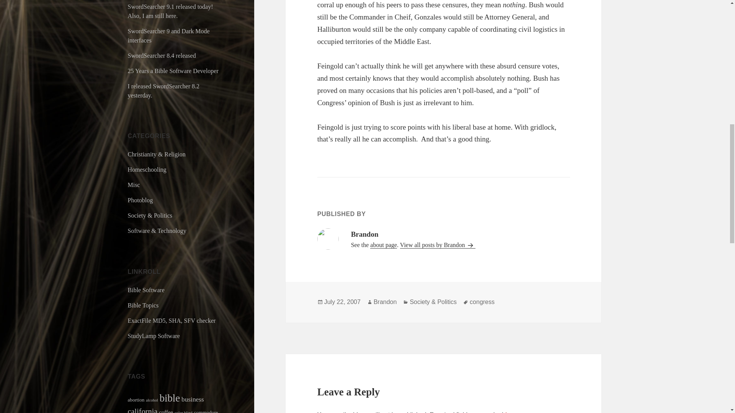  Describe the element at coordinates (170, 11) in the screenshot. I see `SwordSearcher 9.1 released today! Also, I am still here.` at that location.